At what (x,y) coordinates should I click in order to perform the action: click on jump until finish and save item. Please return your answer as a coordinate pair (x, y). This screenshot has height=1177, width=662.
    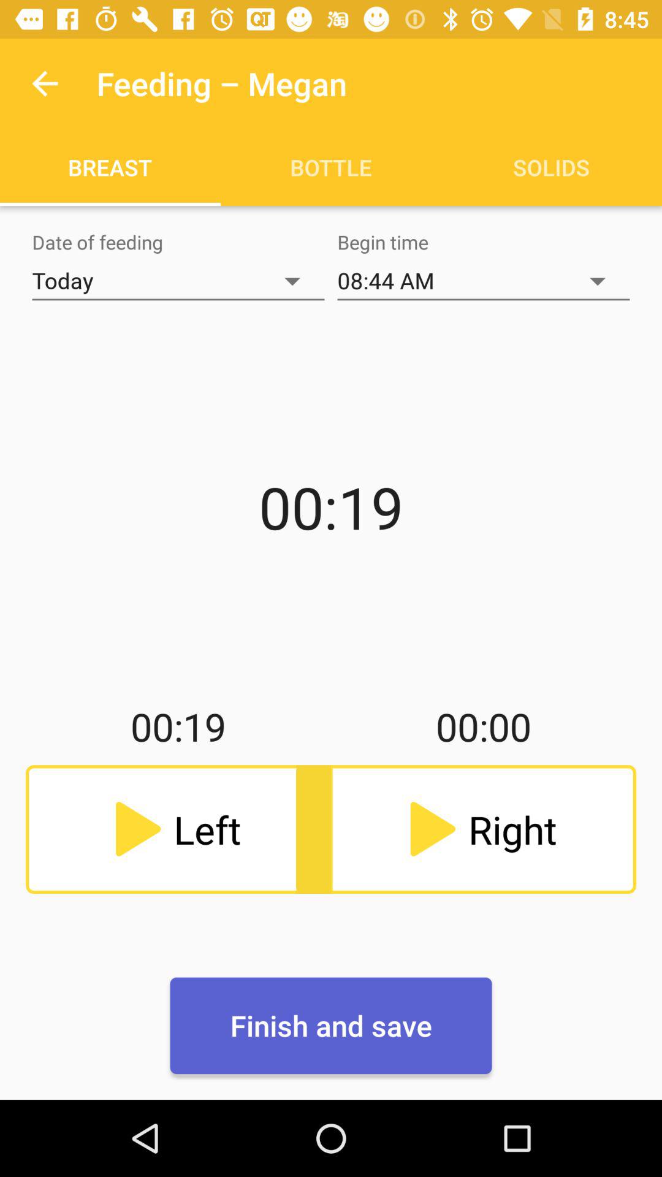
    Looking at the image, I should click on (331, 1026).